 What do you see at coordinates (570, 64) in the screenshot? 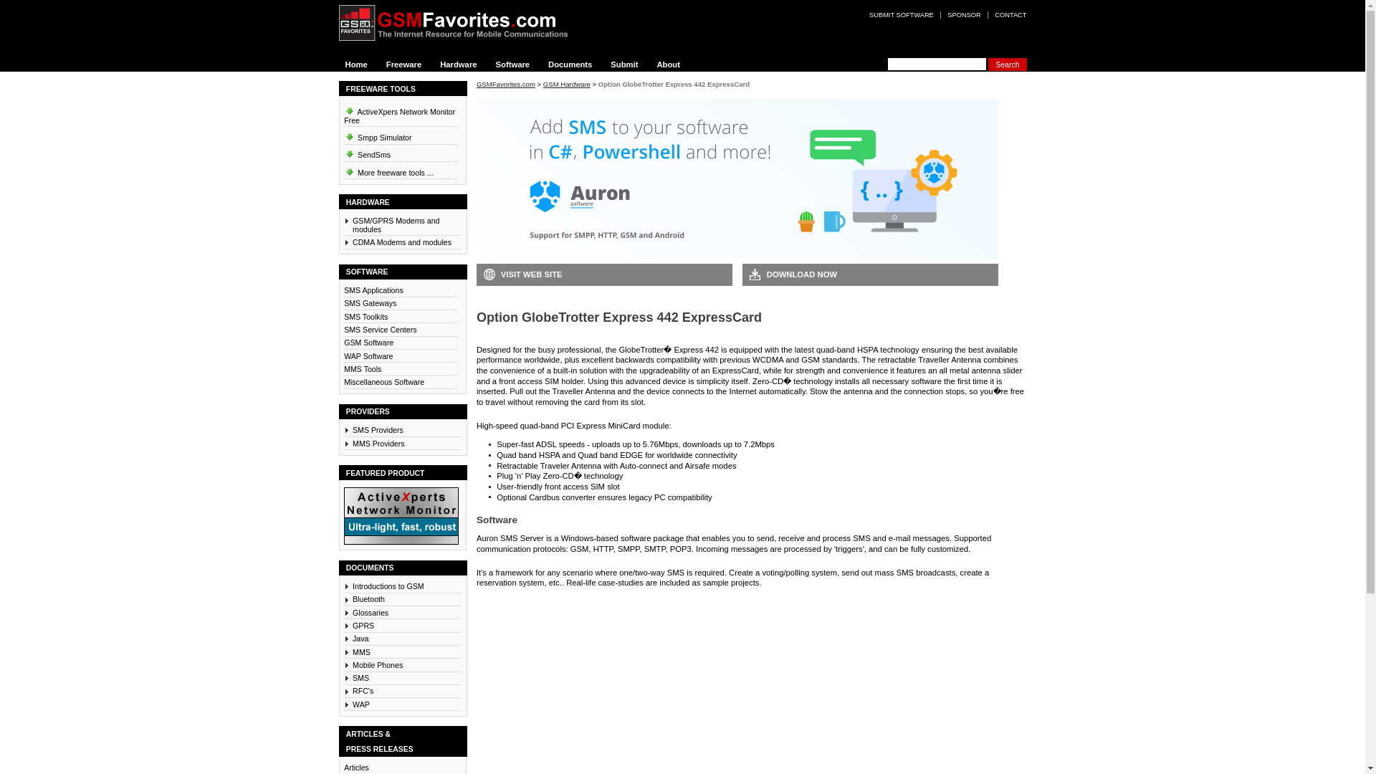
I see `Documents` at bounding box center [570, 64].